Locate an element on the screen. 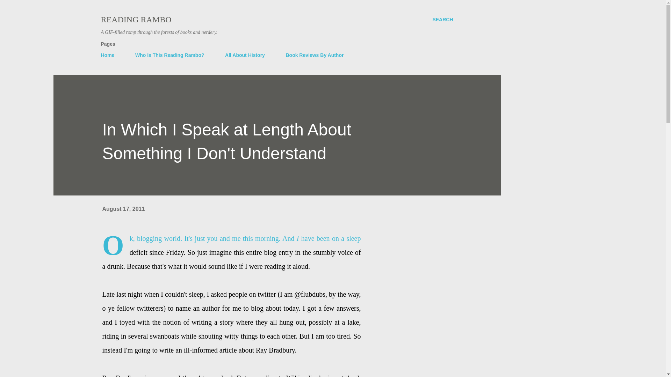 This screenshot has height=377, width=671. SEARCH is located at coordinates (442, 20).